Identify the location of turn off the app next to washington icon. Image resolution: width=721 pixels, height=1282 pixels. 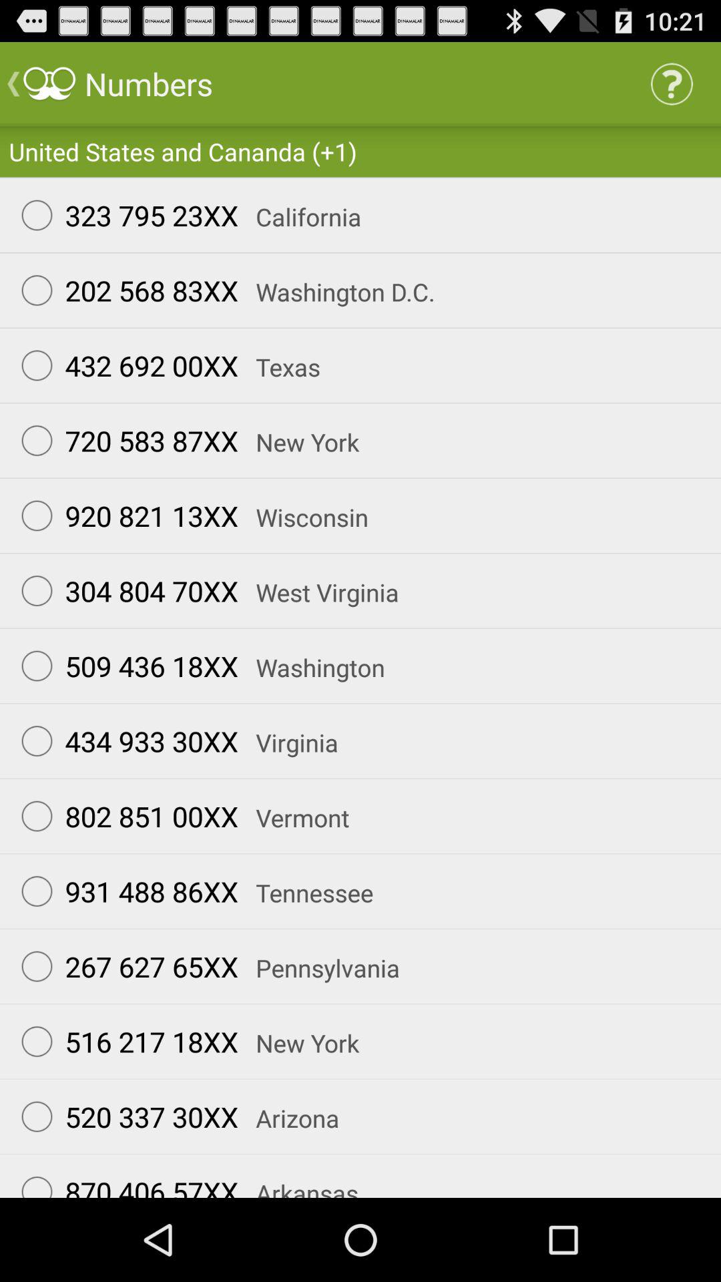
(124, 666).